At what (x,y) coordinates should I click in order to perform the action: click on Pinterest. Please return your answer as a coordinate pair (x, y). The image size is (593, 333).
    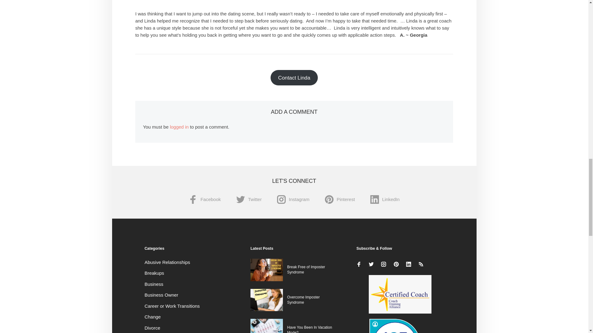
    Looking at the image, I should click on (340, 200).